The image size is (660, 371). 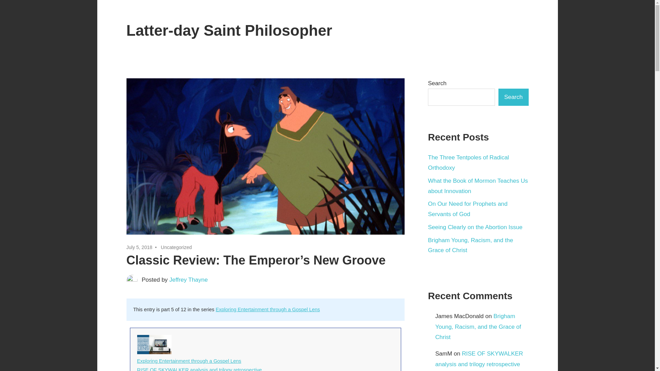 I want to click on July 5, 2018, so click(x=140, y=247).